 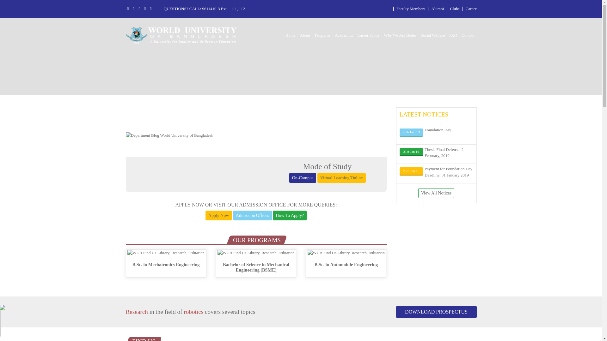 I want to click on Admission Offices, so click(x=252, y=215).